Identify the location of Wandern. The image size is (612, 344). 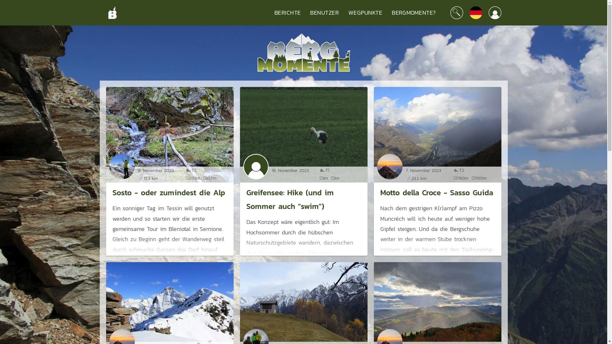
(188, 170).